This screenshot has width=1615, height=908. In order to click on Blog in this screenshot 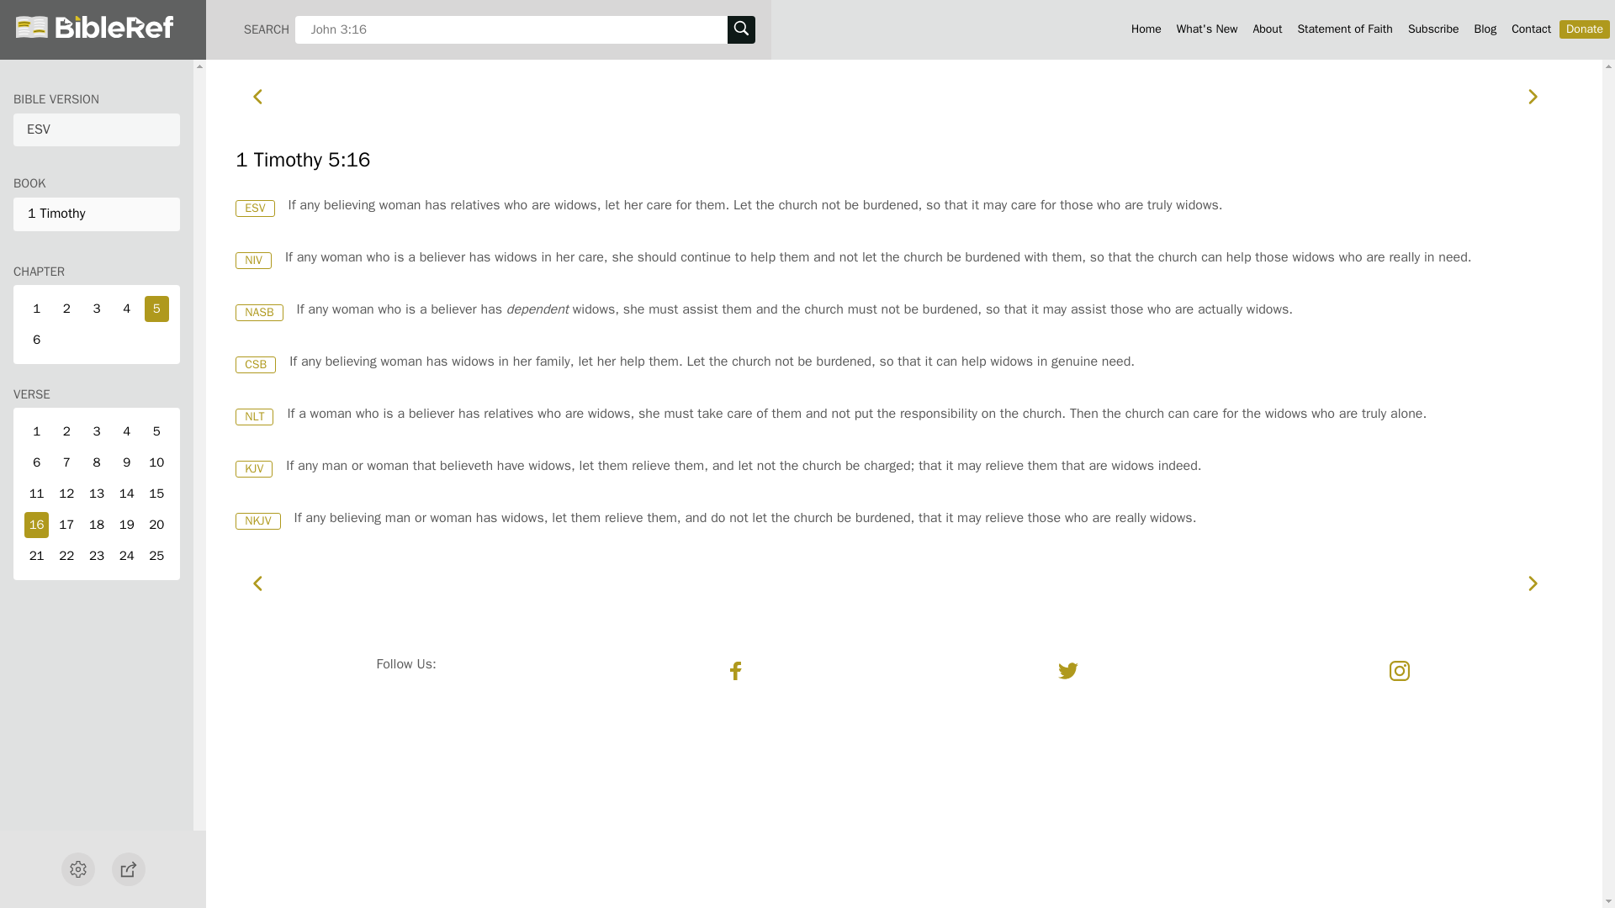, I will do `click(1485, 29)`.